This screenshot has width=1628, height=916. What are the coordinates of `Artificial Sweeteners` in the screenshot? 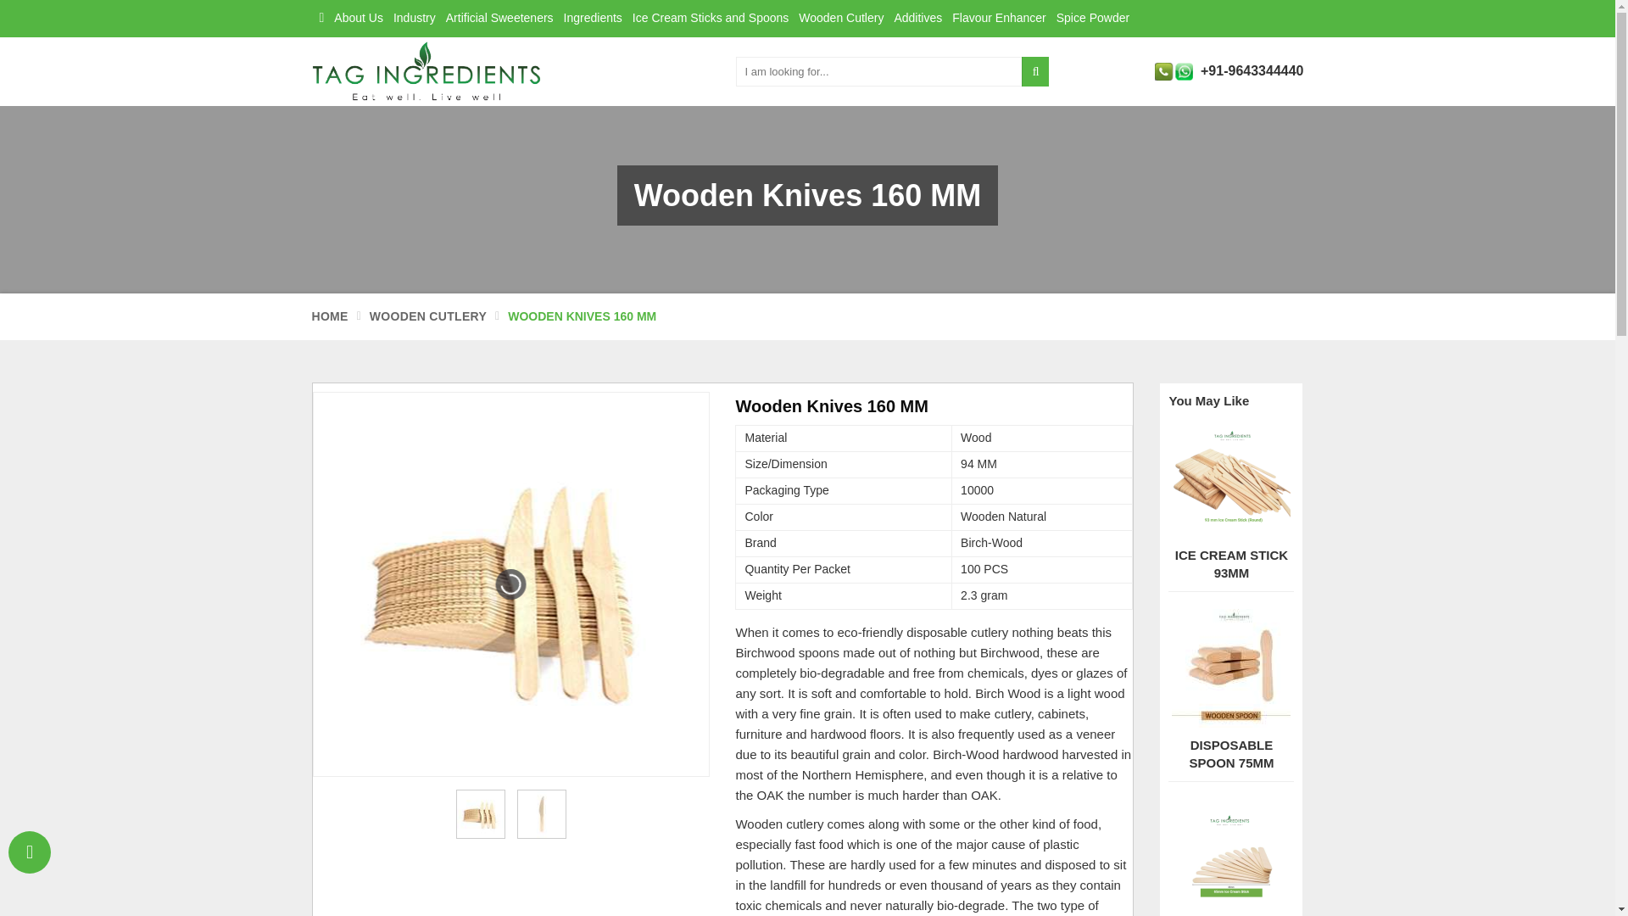 It's located at (499, 19).